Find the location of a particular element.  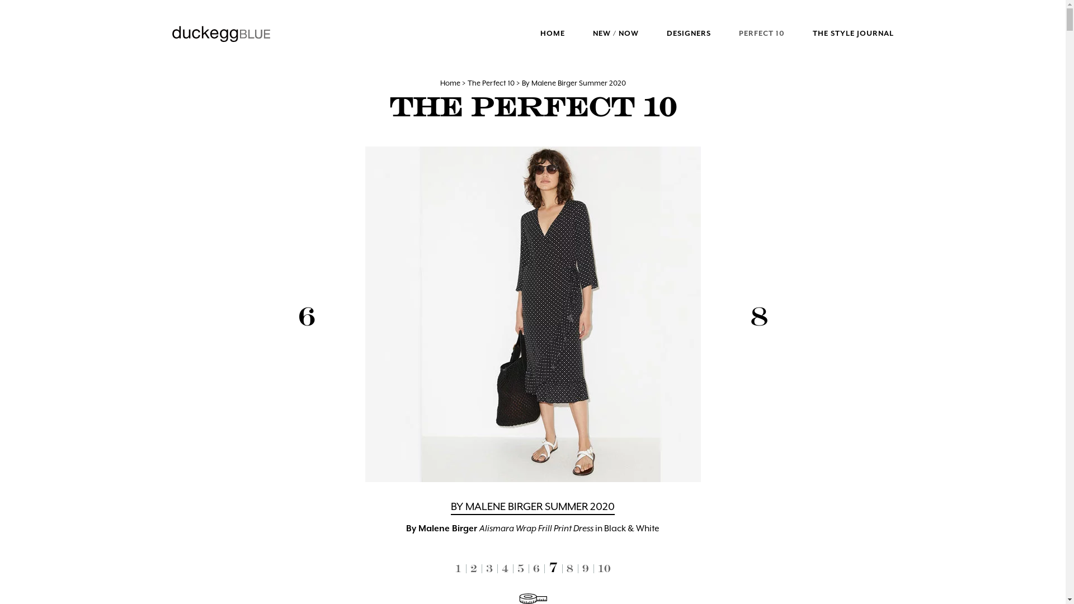

duckeggBLUE is located at coordinates (222, 34).